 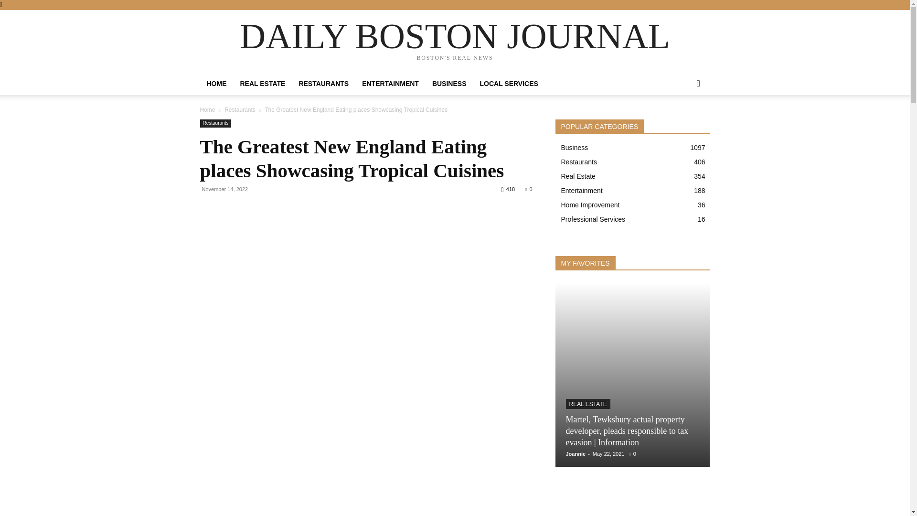 What do you see at coordinates (390, 83) in the screenshot?
I see `ENTERTAINMENT` at bounding box center [390, 83].